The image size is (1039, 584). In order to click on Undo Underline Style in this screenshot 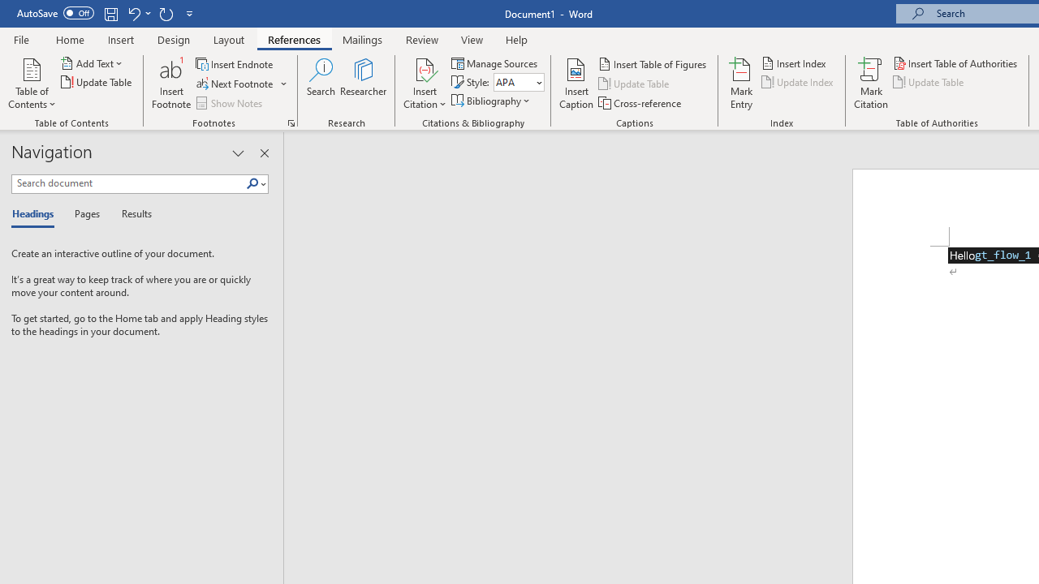, I will do `click(133, 13)`.